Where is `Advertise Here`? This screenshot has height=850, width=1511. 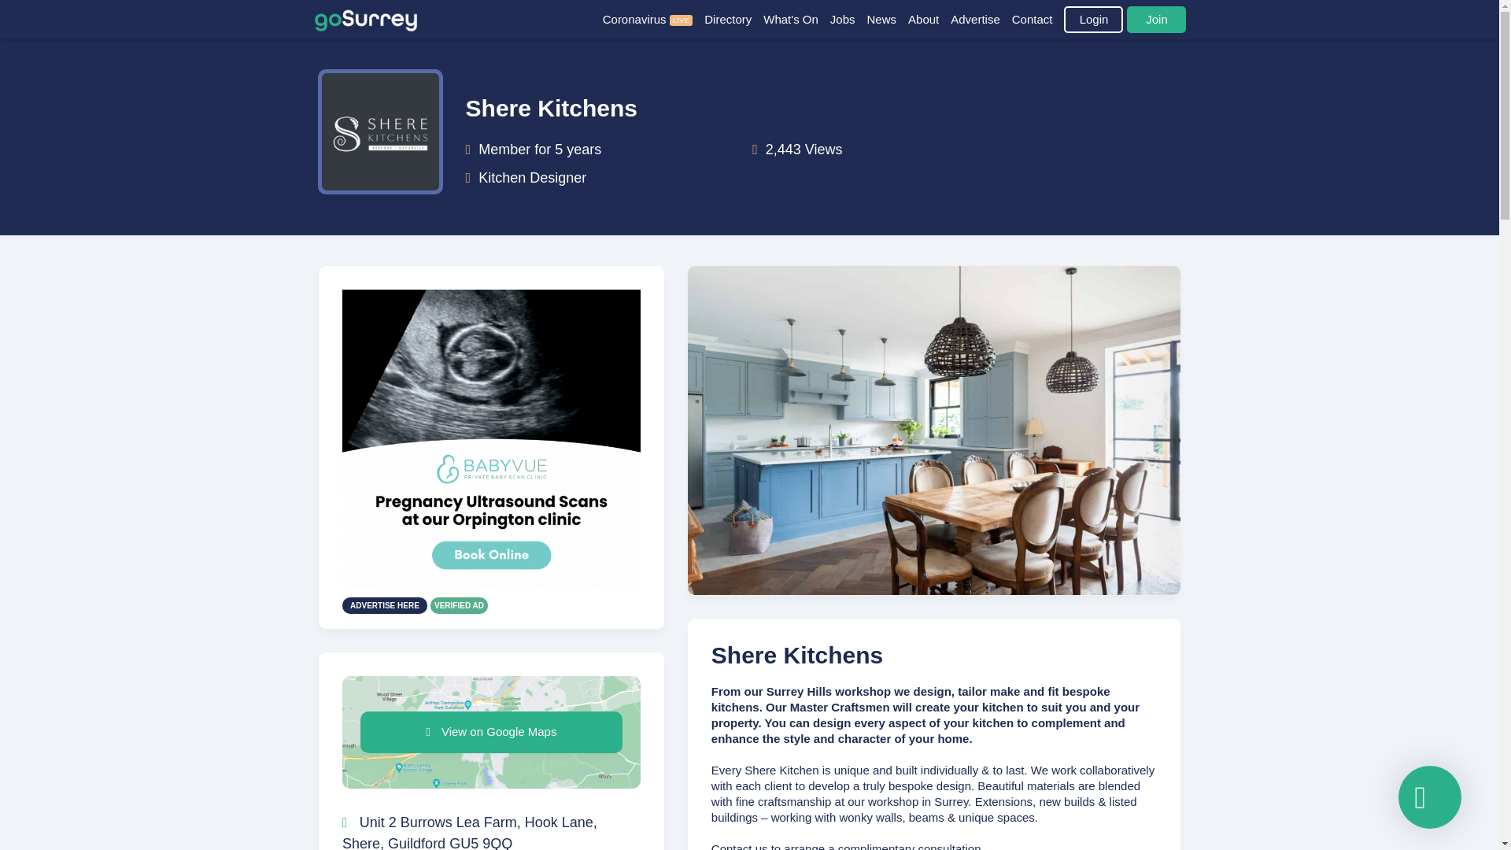 Advertise Here is located at coordinates (491, 674).